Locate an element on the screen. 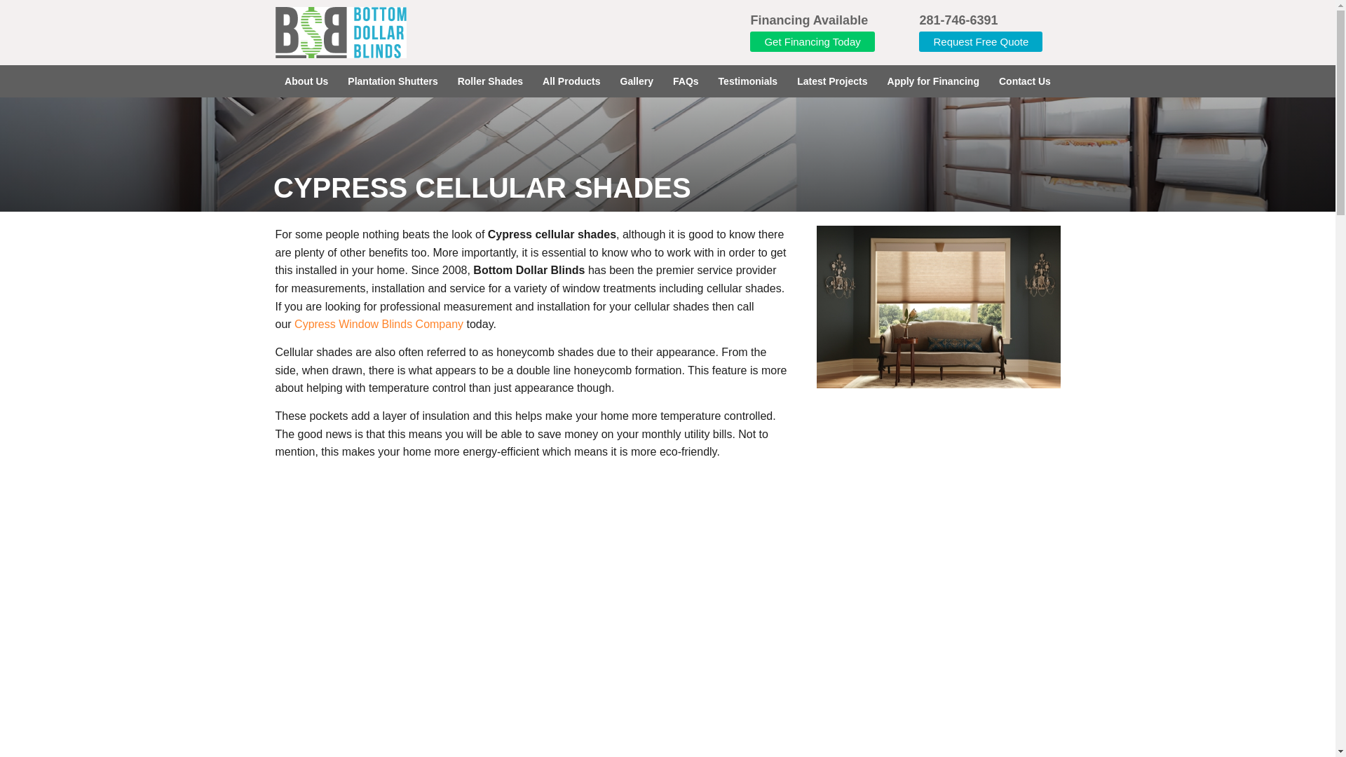 The height and width of the screenshot is (757, 1346). 281-746-6391 is located at coordinates (958, 20).